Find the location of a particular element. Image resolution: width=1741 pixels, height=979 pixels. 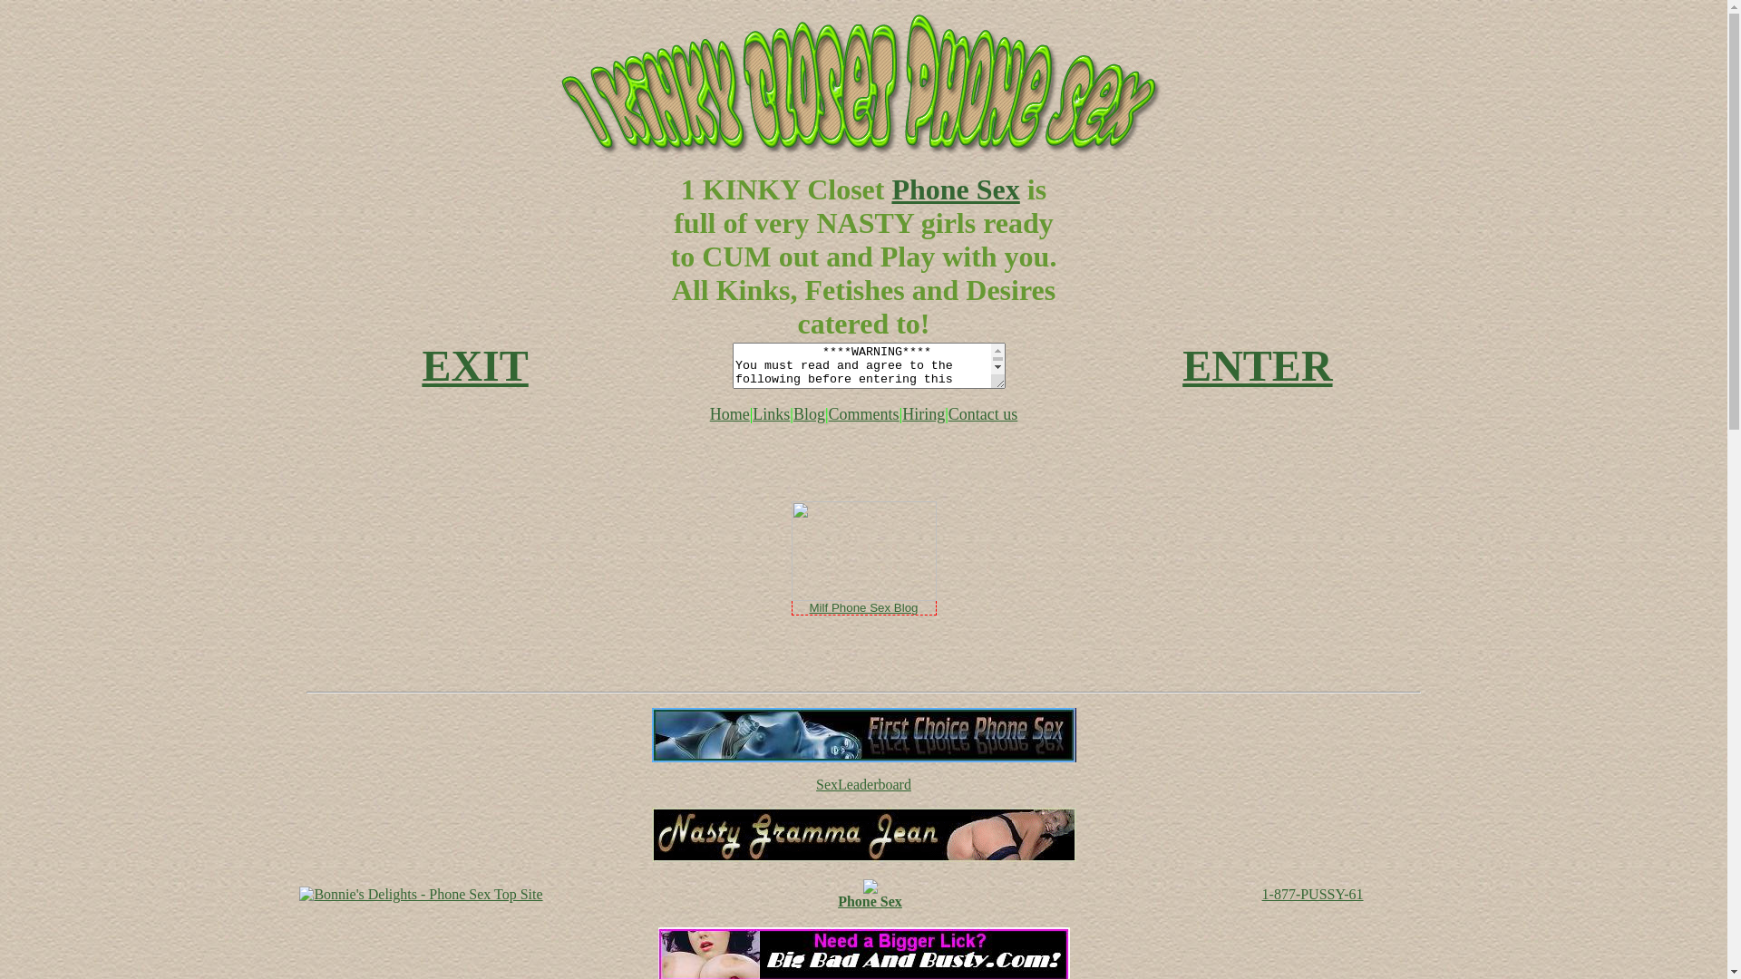

Phone Sex is located at coordinates (870, 896).